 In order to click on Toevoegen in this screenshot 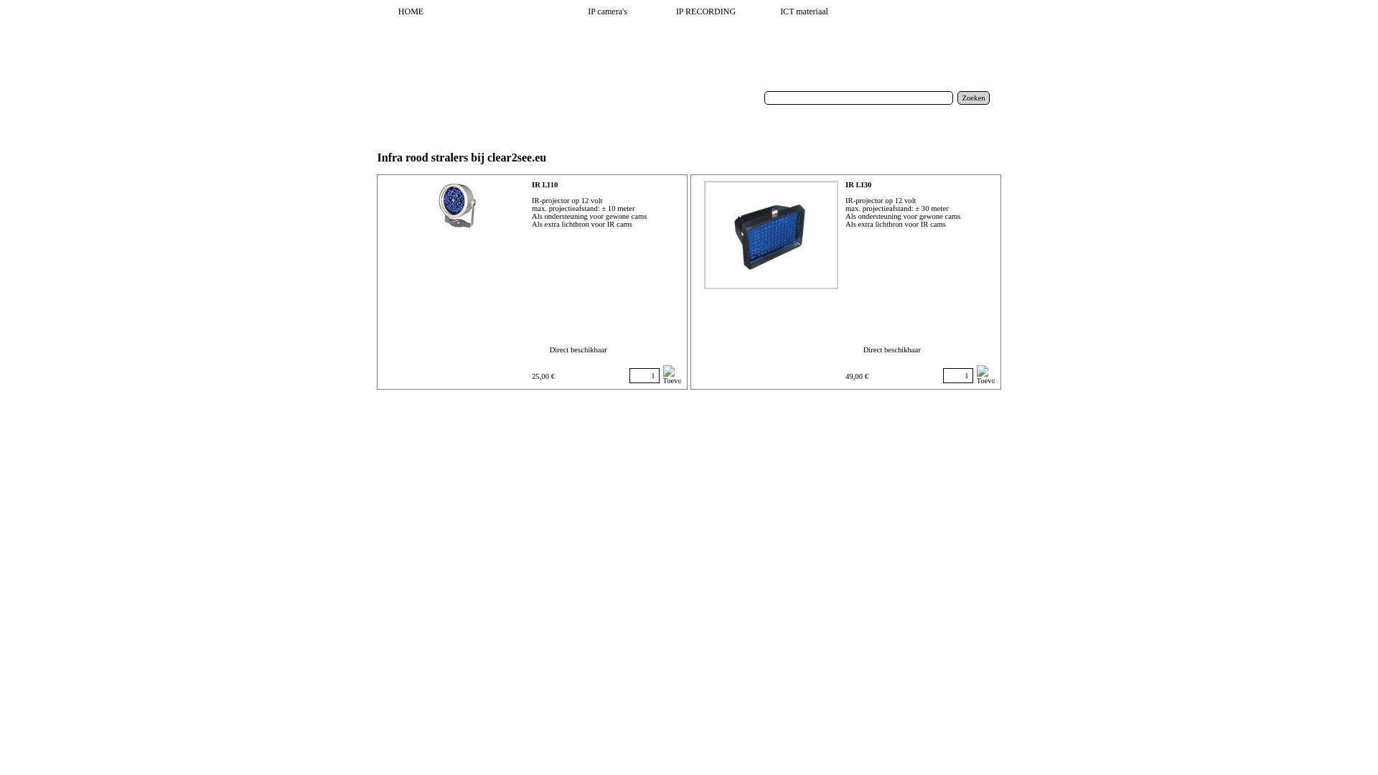, I will do `click(672, 374)`.